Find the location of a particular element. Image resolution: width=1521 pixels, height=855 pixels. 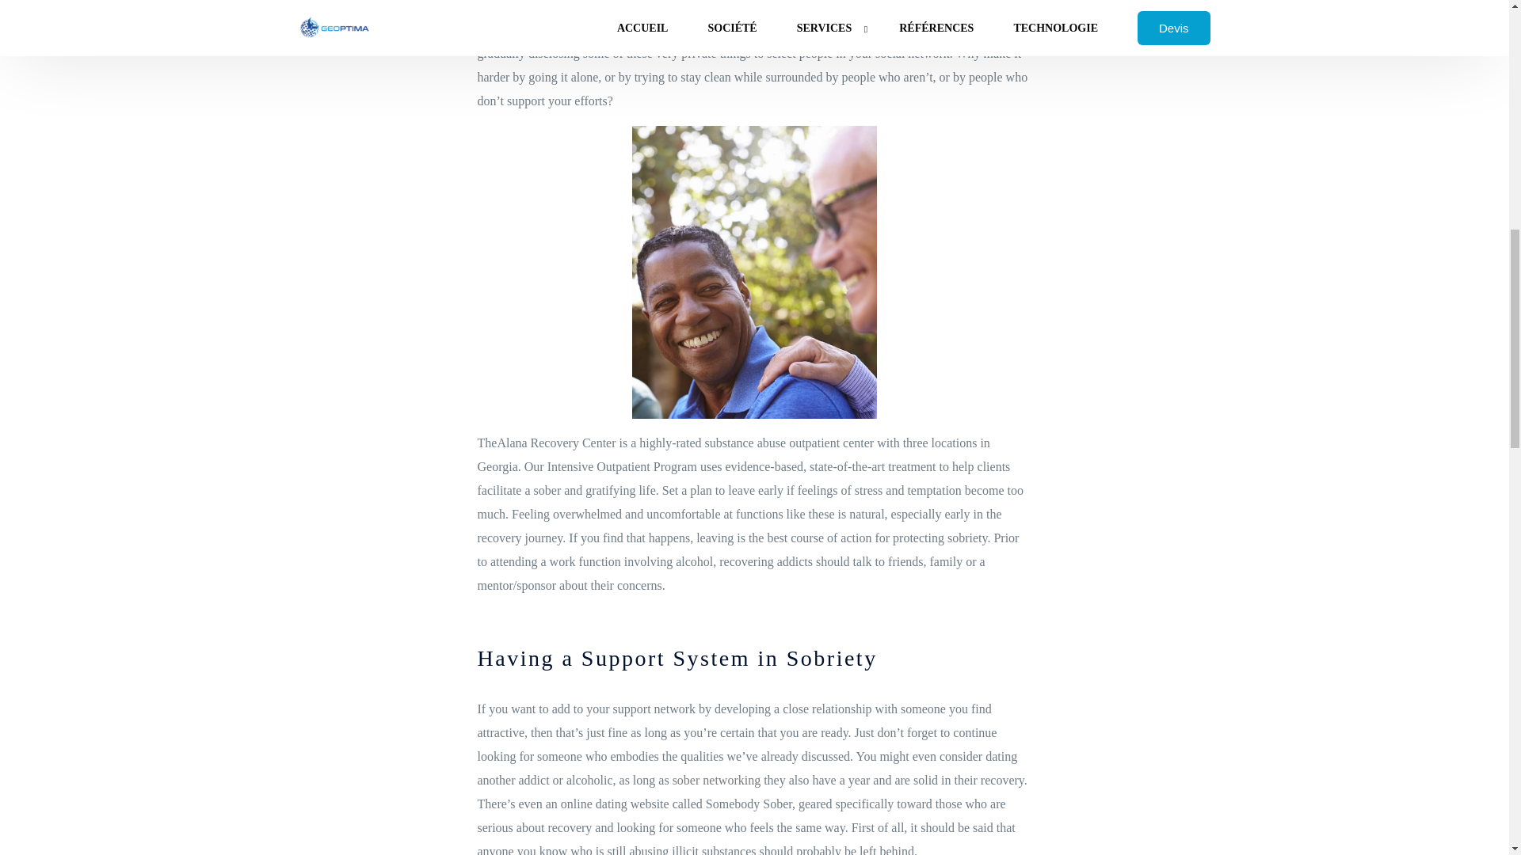

sober networking is located at coordinates (716, 780).